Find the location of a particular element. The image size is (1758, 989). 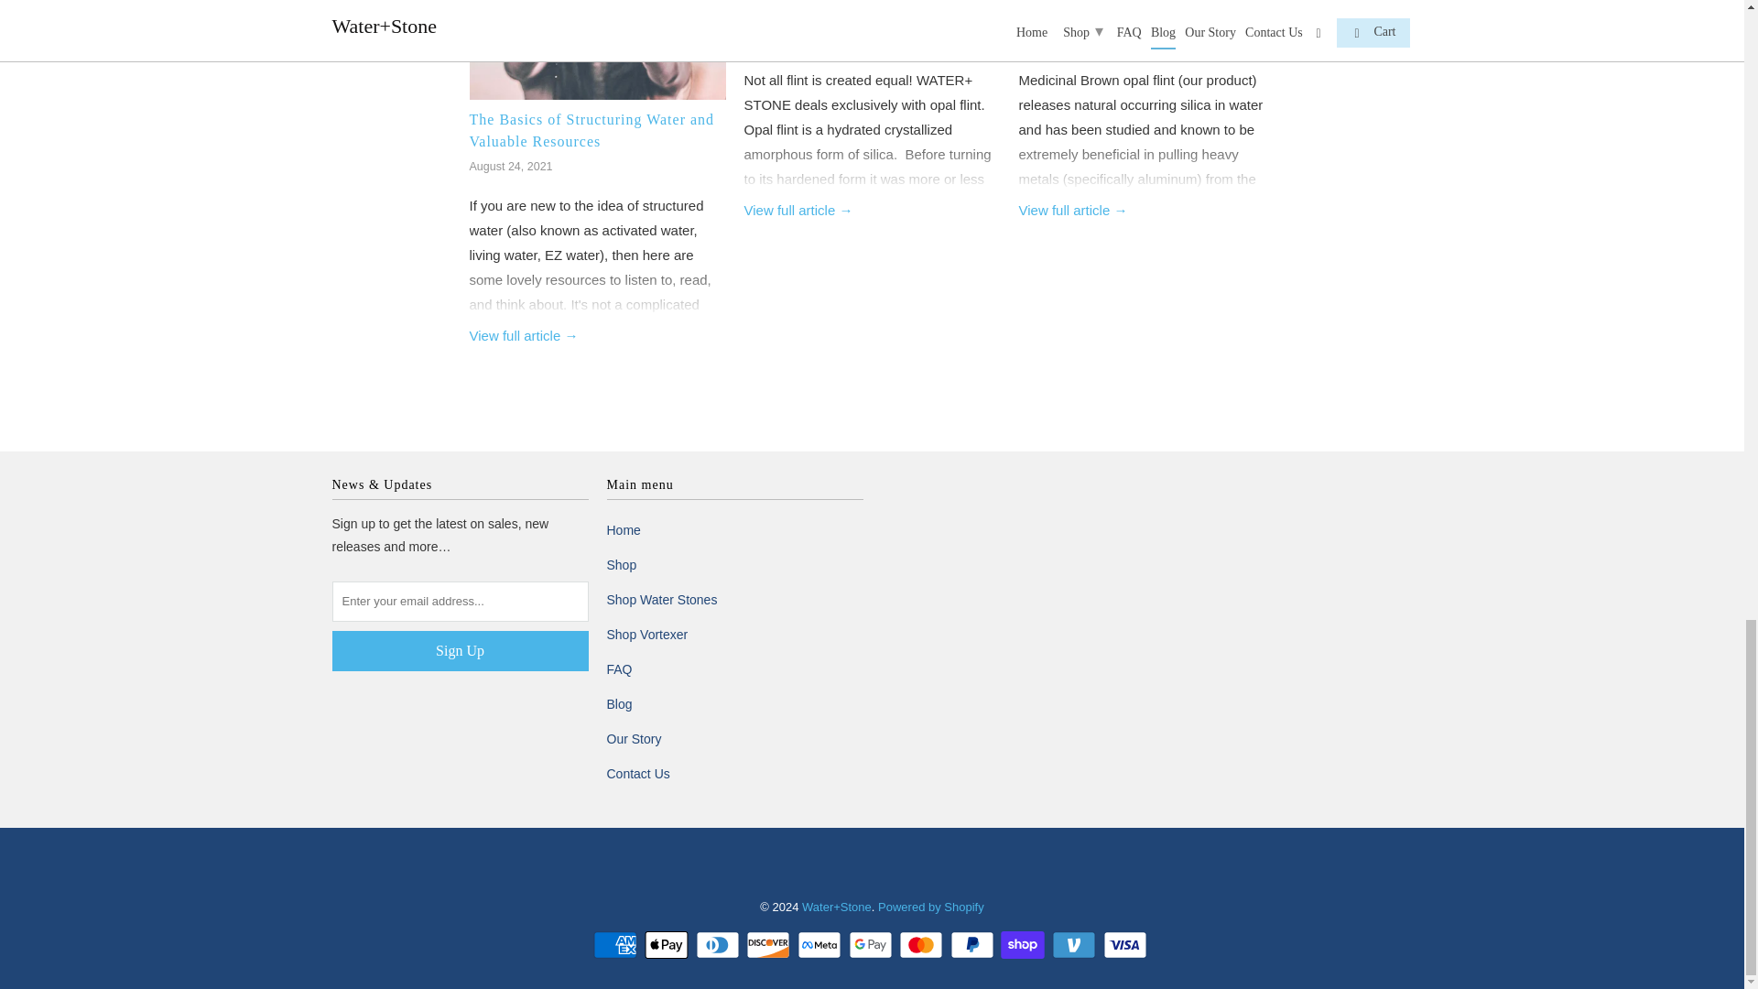

Meta Pay is located at coordinates (821, 945).